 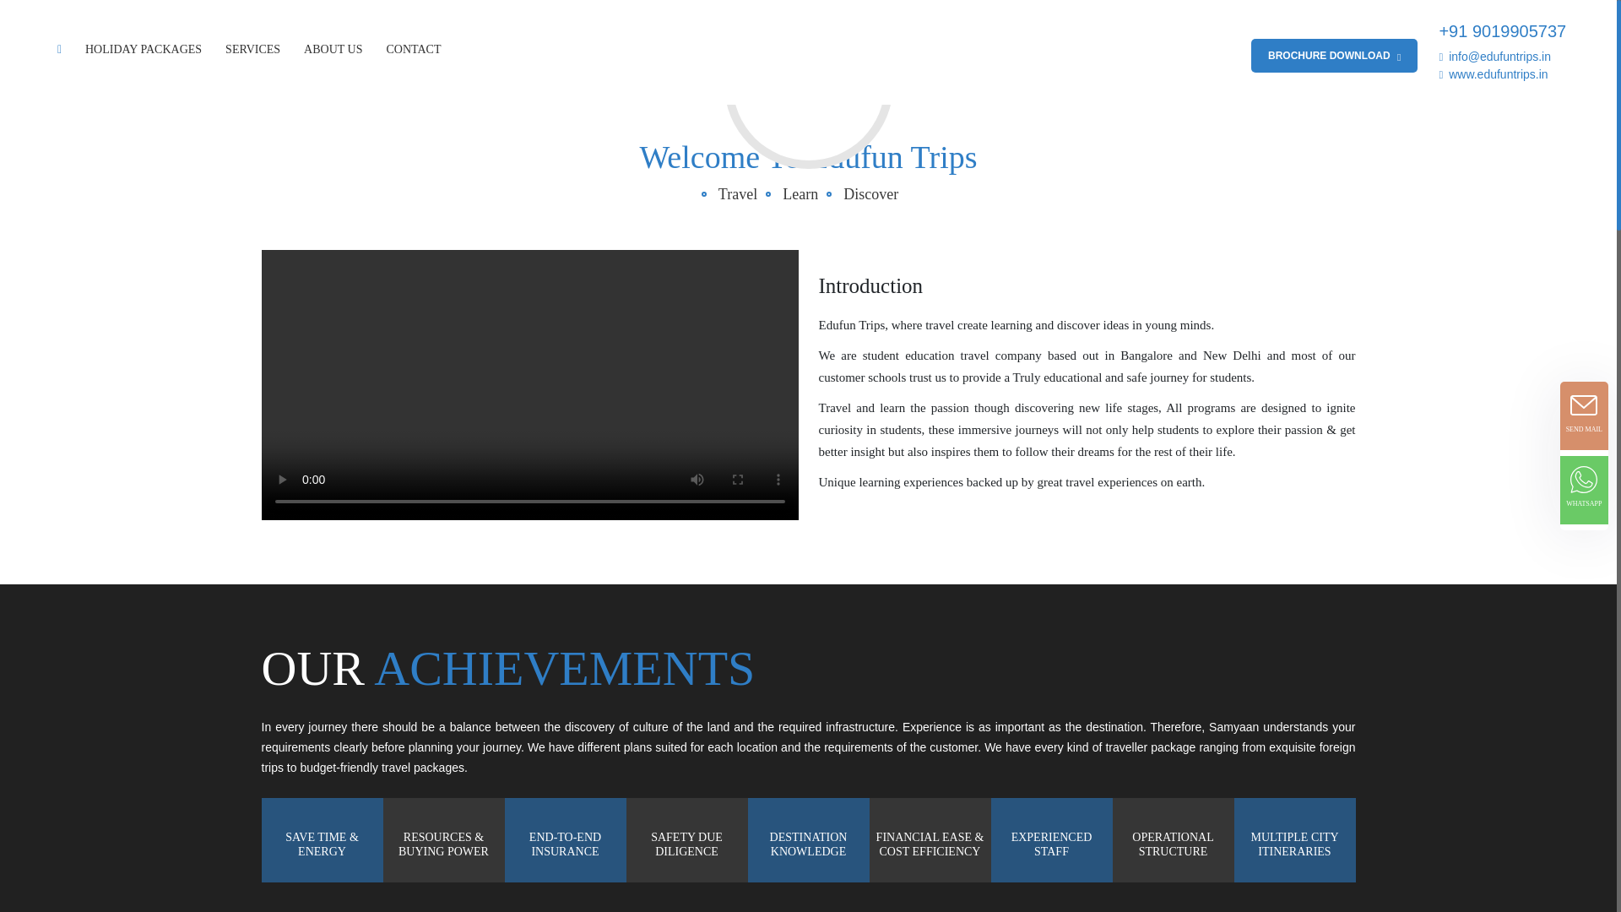 What do you see at coordinates (338, 49) in the screenshot?
I see `ABOUT US` at bounding box center [338, 49].